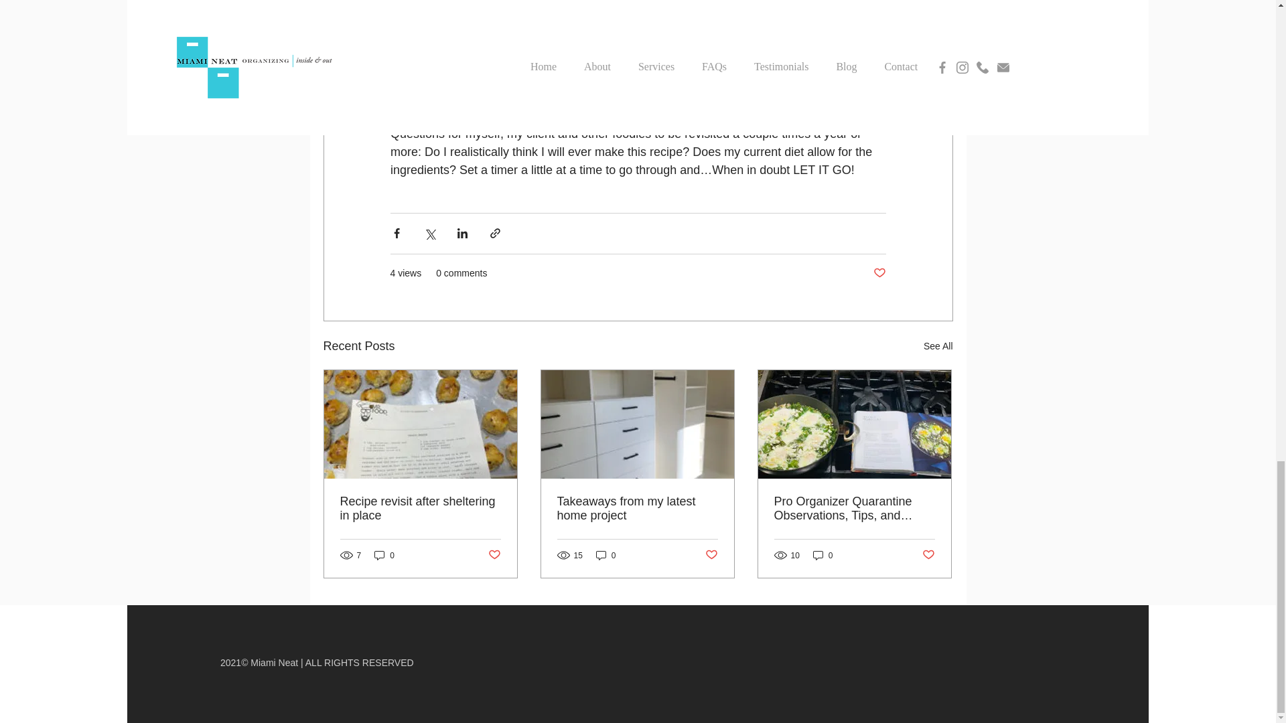 This screenshot has width=1286, height=723. Describe the element at coordinates (605, 555) in the screenshot. I see `0` at that location.